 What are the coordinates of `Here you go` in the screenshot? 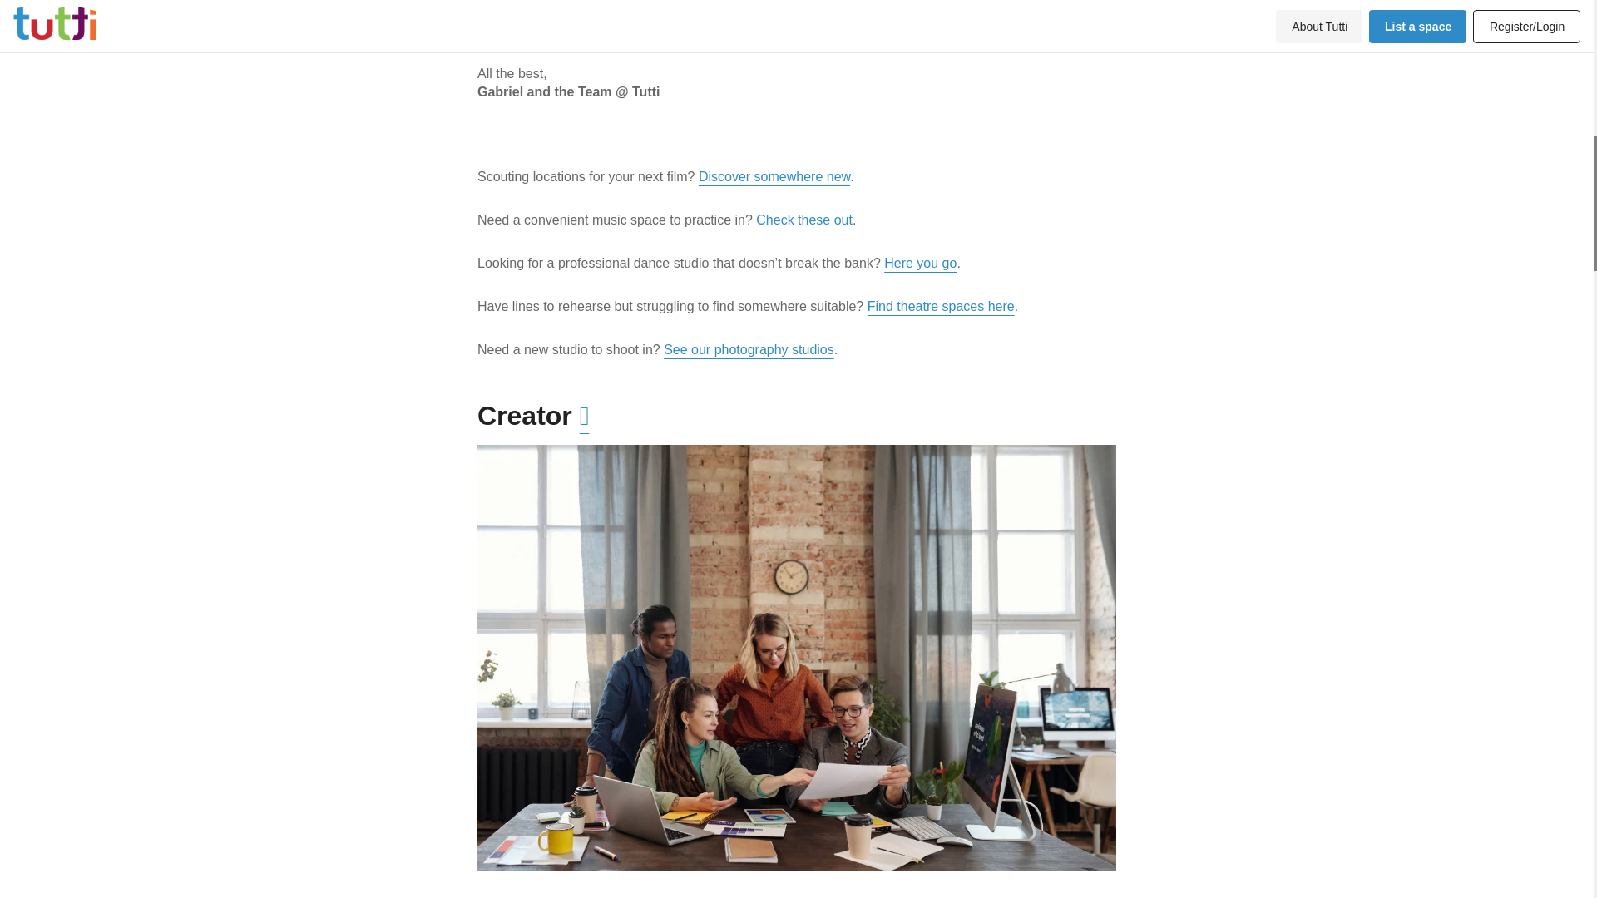 It's located at (920, 263).